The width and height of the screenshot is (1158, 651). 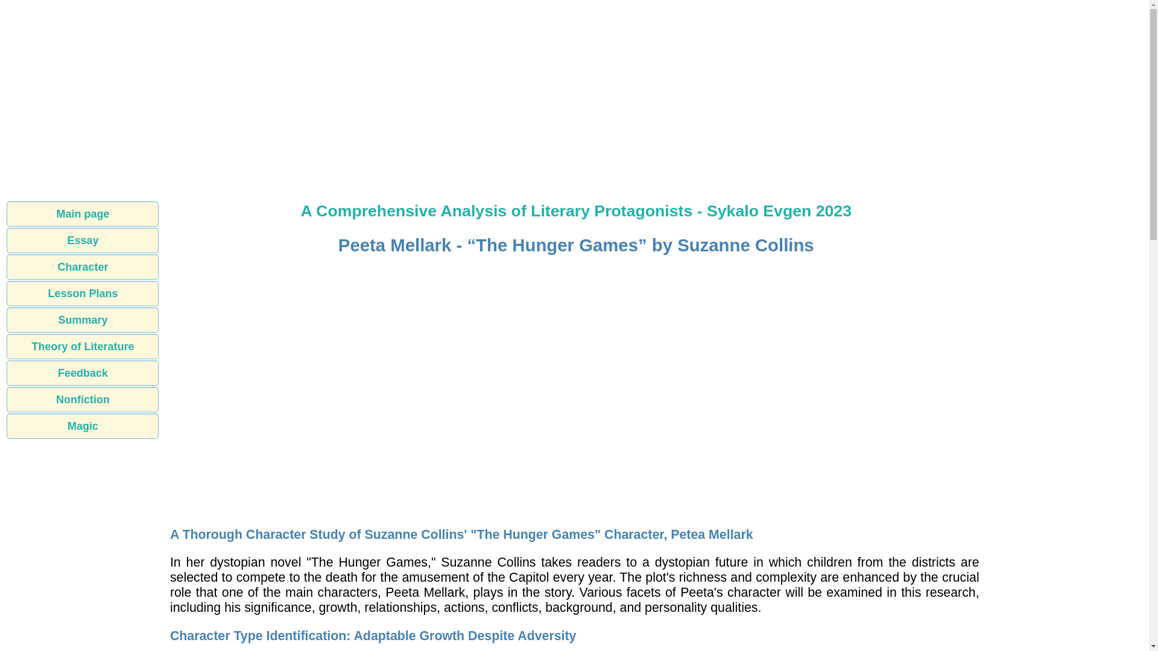 What do you see at coordinates (83, 373) in the screenshot?
I see `Feedback` at bounding box center [83, 373].